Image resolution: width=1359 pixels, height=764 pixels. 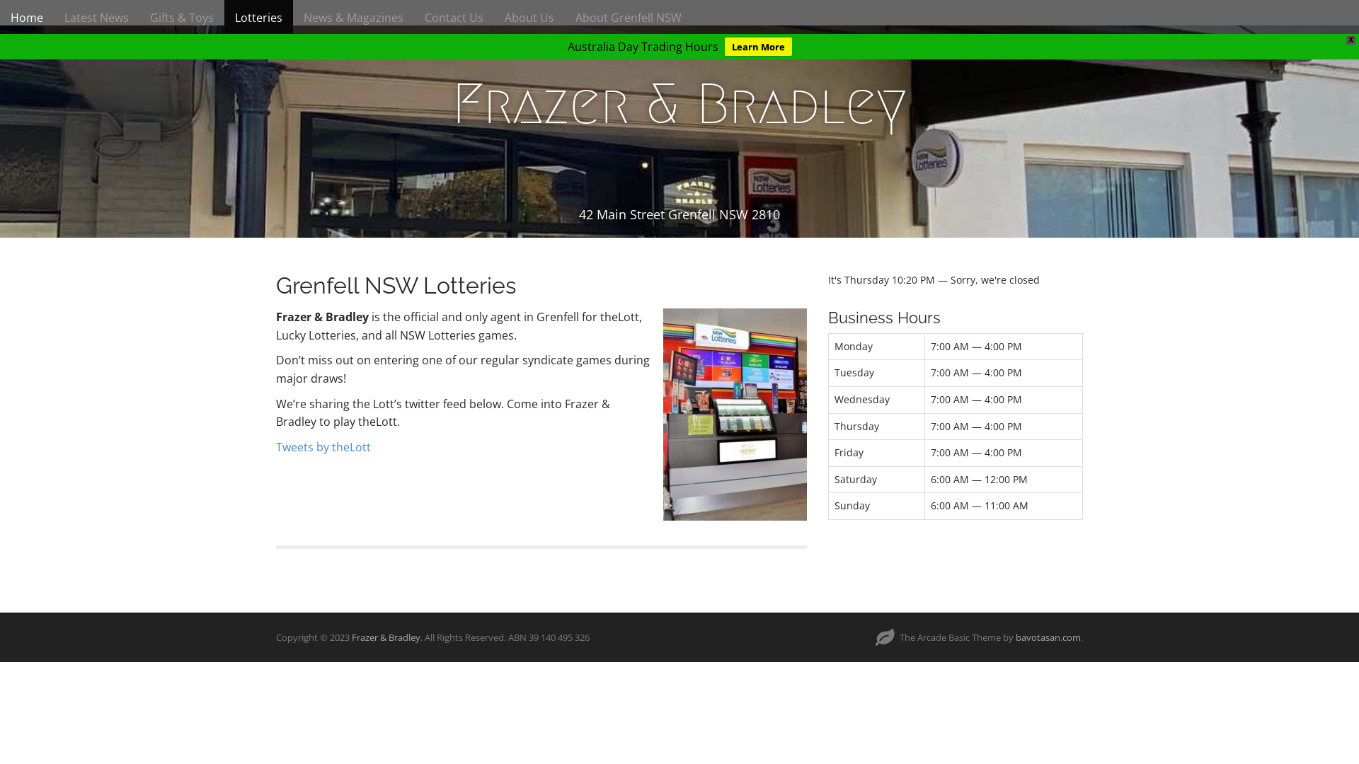 I want to click on Home, so click(x=27, y=18).